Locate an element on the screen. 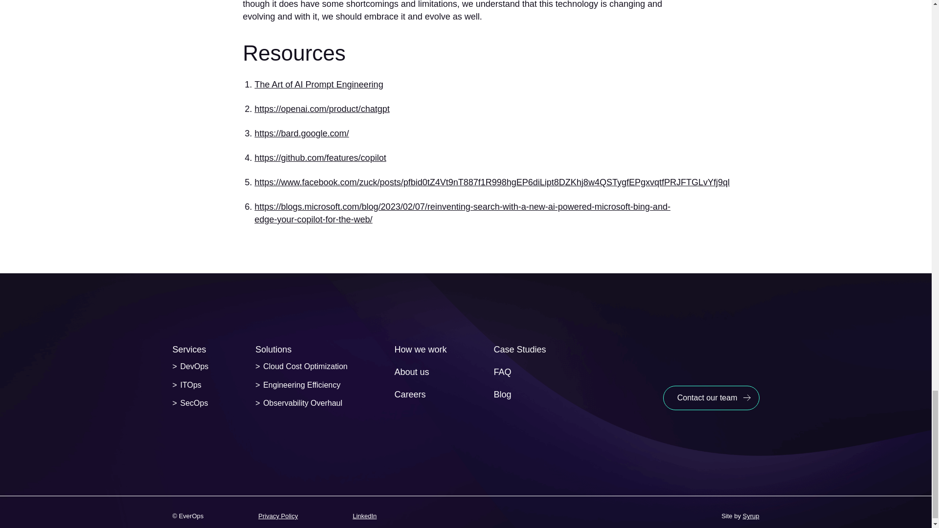 This screenshot has height=528, width=939. About us is located at coordinates (412, 372).